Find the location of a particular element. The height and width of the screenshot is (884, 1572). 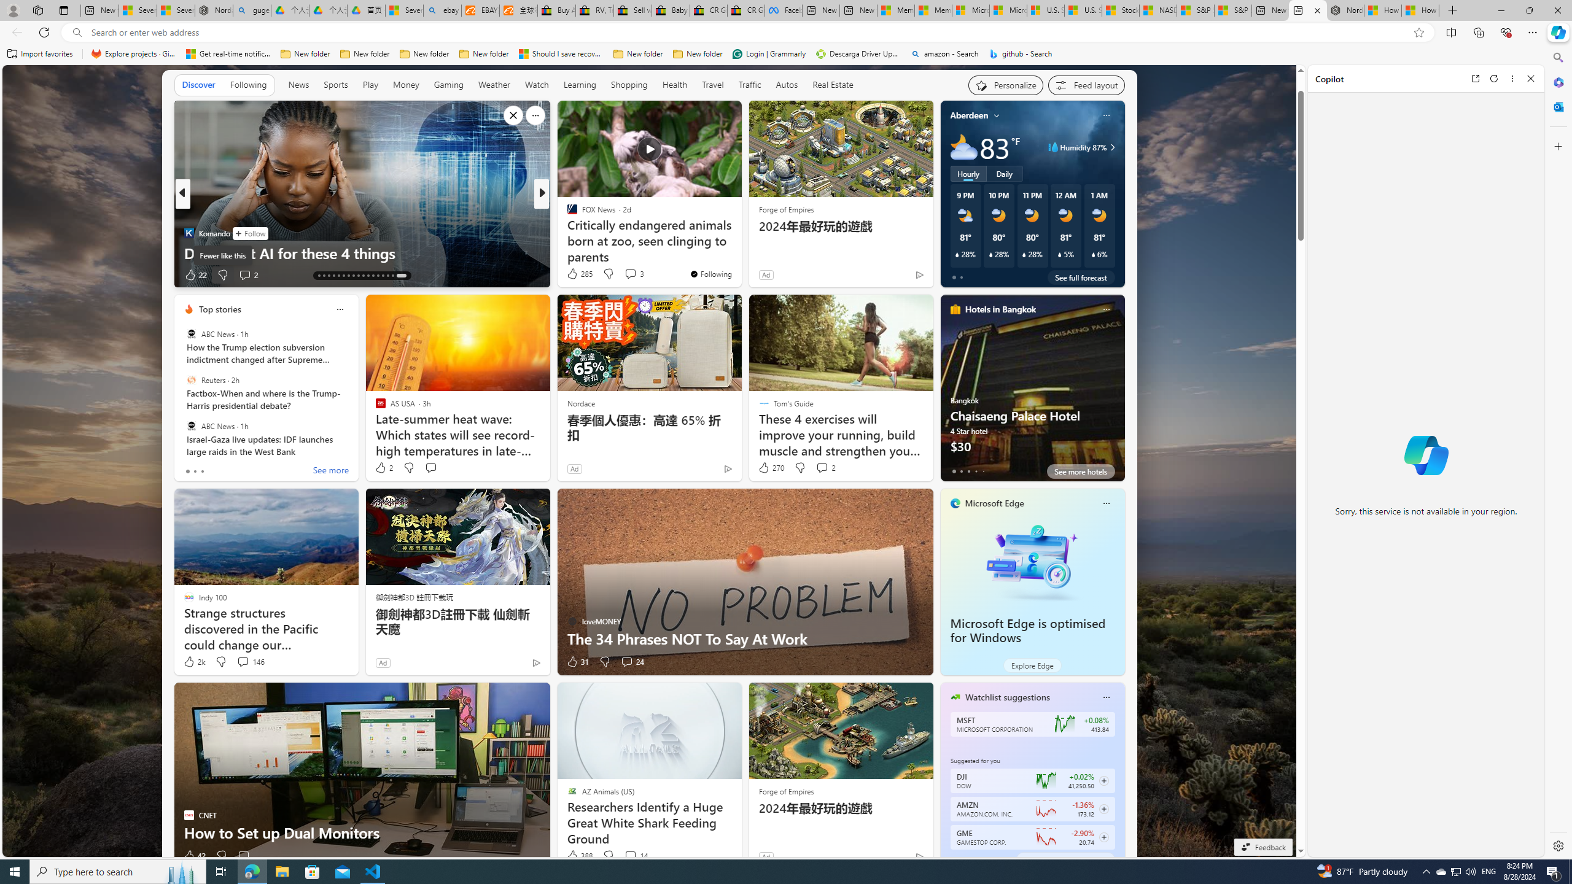

AutomationID: tab-13 is located at coordinates (319, 276).